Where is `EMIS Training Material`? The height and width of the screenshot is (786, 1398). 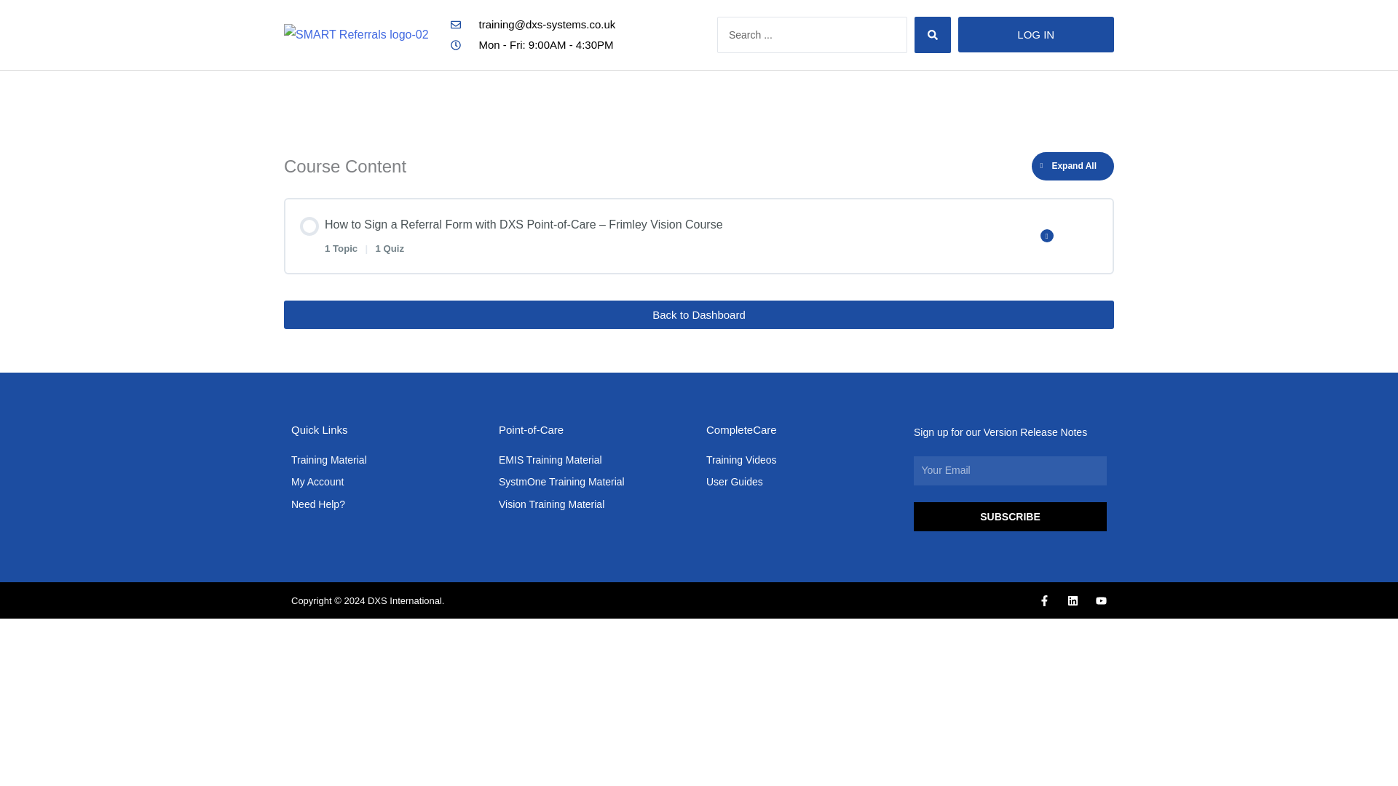 EMIS Training Material is located at coordinates (596, 460).